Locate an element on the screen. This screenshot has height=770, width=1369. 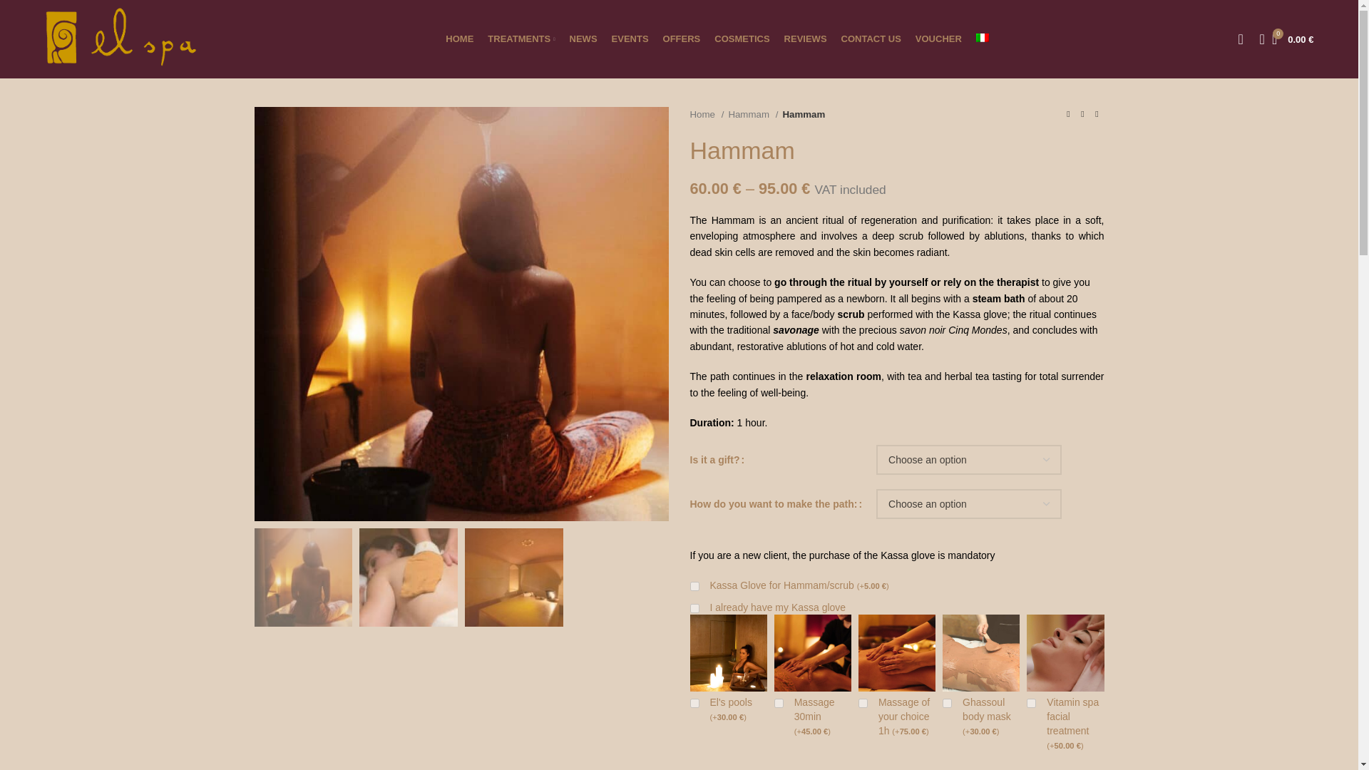
Massage 30min is located at coordinates (779, 703).